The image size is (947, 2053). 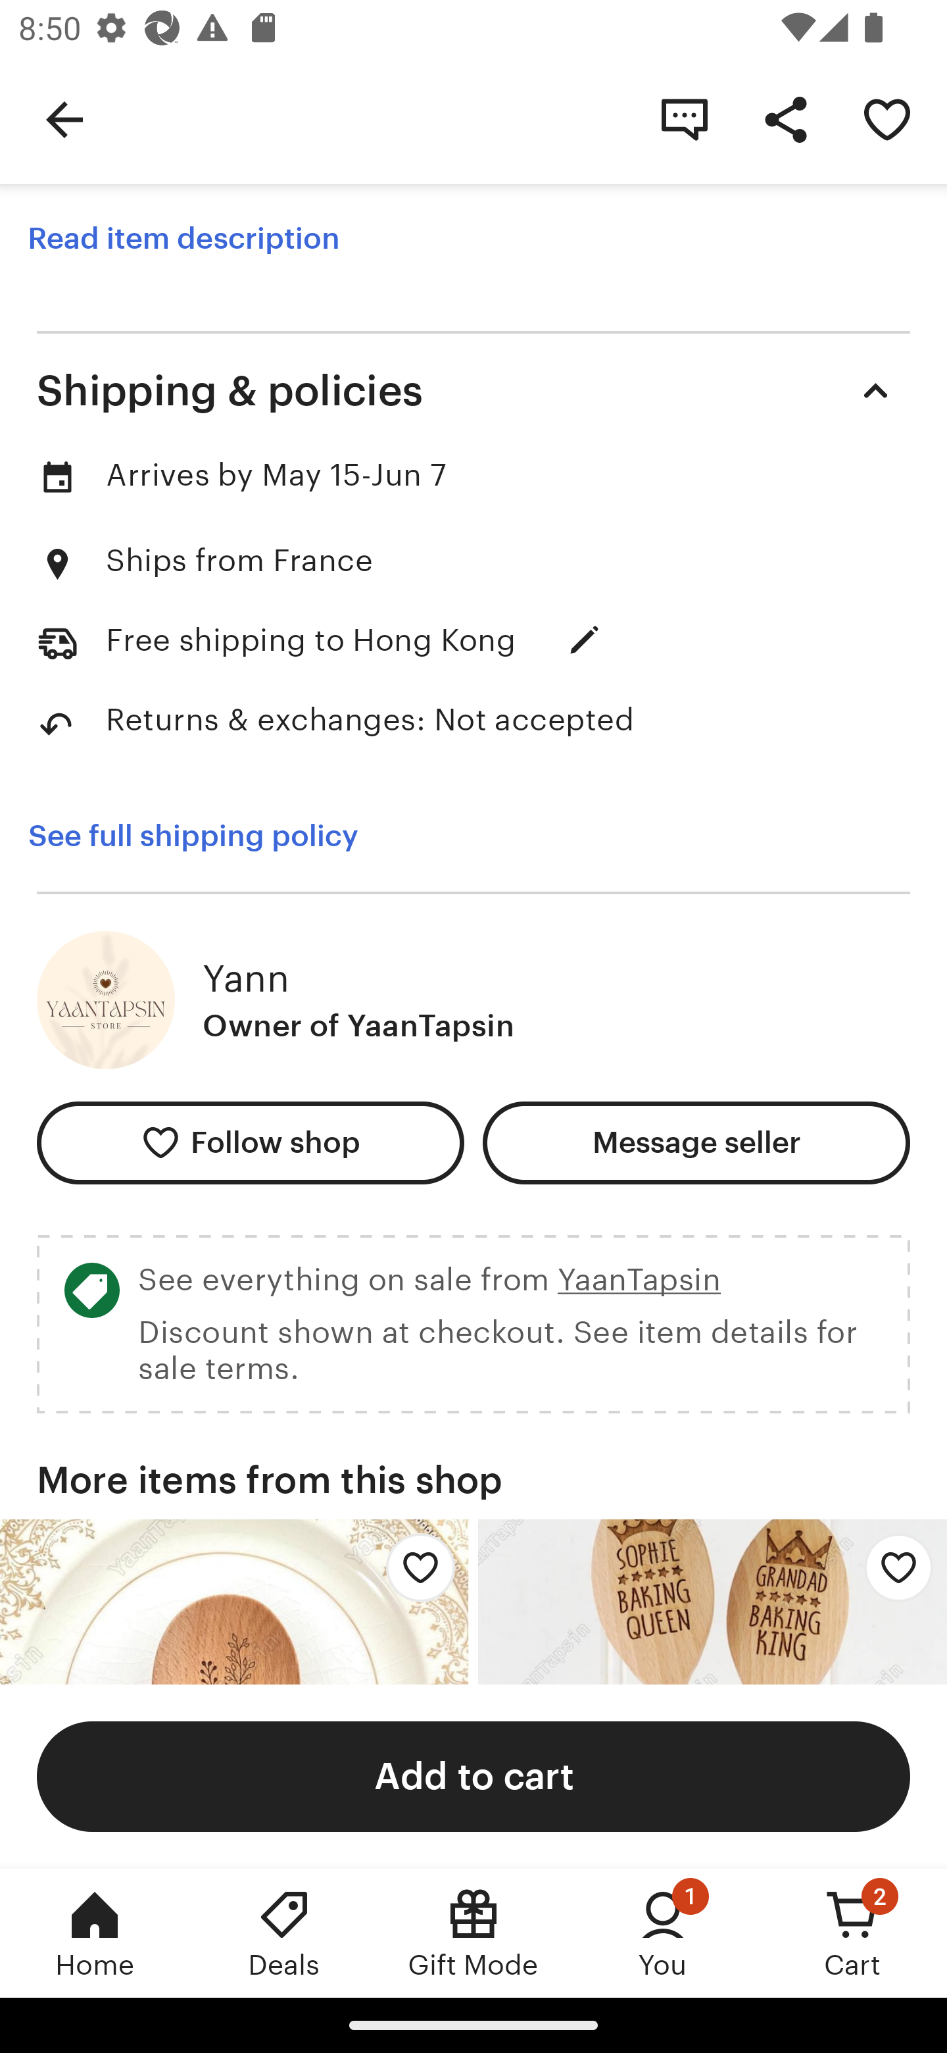 I want to click on Contact shop, so click(x=684, y=118).